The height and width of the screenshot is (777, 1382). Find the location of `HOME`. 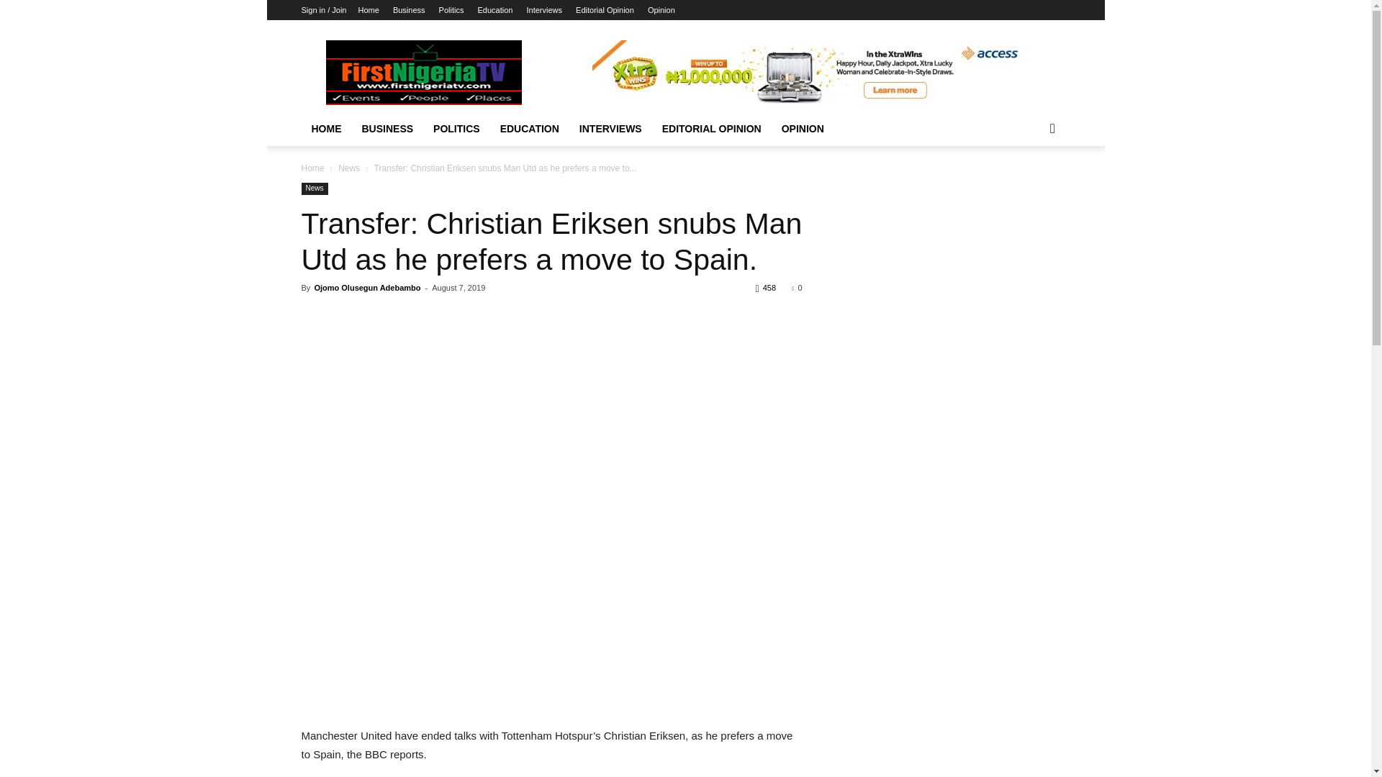

HOME is located at coordinates (325, 129).